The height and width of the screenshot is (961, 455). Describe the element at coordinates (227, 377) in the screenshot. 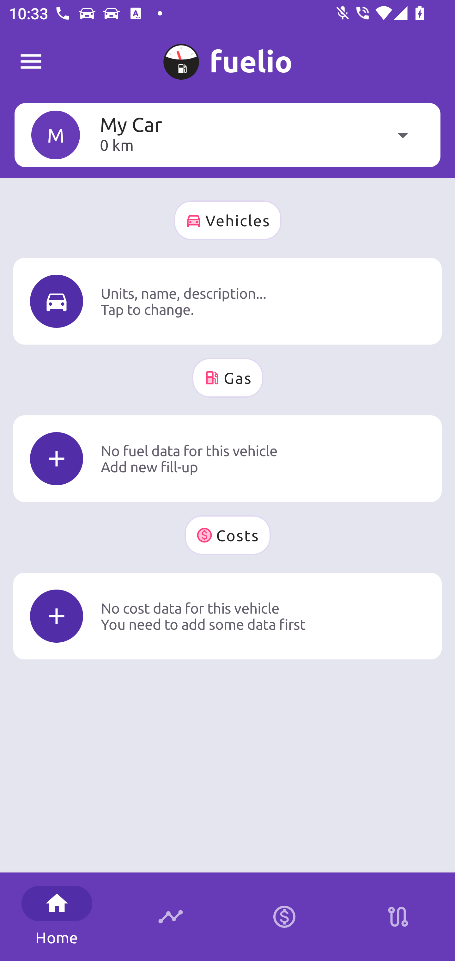

I see `Gas` at that location.